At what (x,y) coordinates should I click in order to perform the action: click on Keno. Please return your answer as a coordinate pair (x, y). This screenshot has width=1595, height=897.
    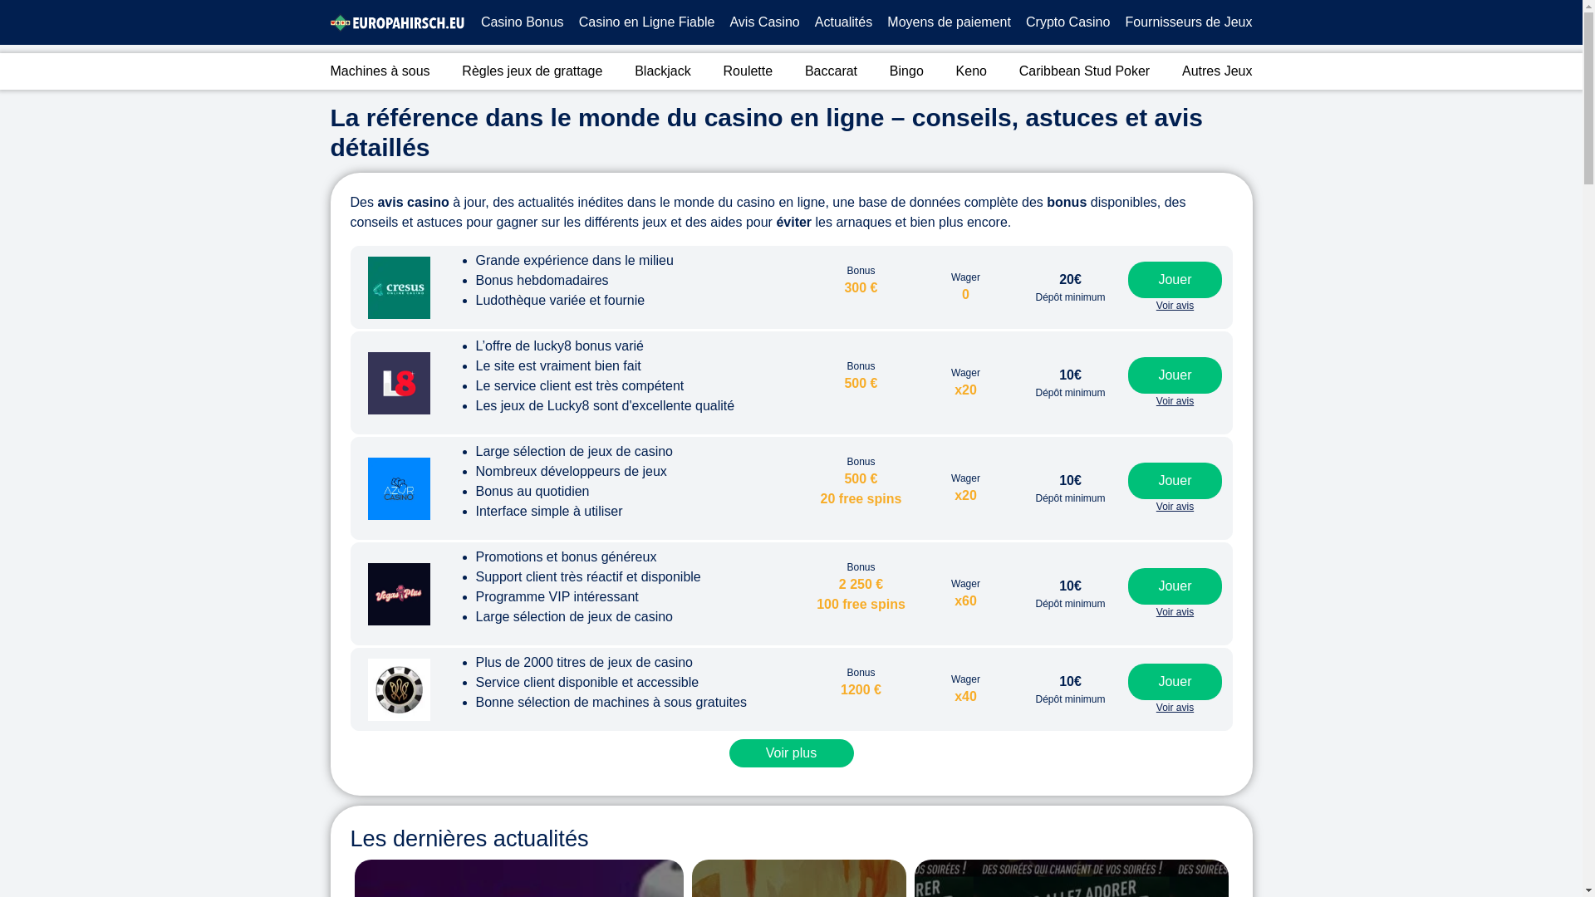
    Looking at the image, I should click on (972, 71).